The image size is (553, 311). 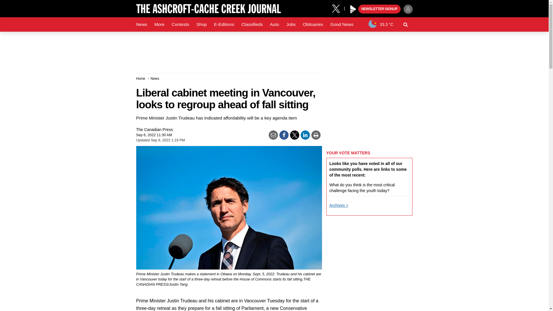 What do you see at coordinates (353, 9) in the screenshot?
I see `Play` at bounding box center [353, 9].